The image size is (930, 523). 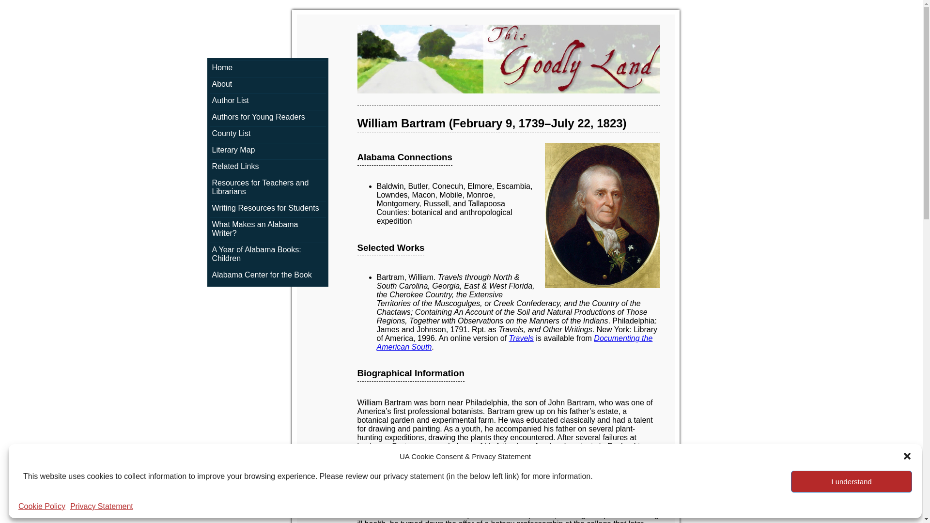 What do you see at coordinates (521, 338) in the screenshot?
I see `Travels` at bounding box center [521, 338].